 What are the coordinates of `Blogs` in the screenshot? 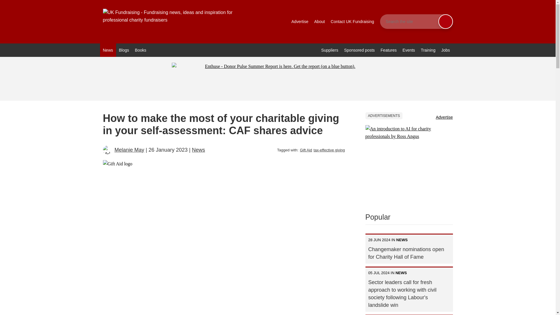 It's located at (124, 50).